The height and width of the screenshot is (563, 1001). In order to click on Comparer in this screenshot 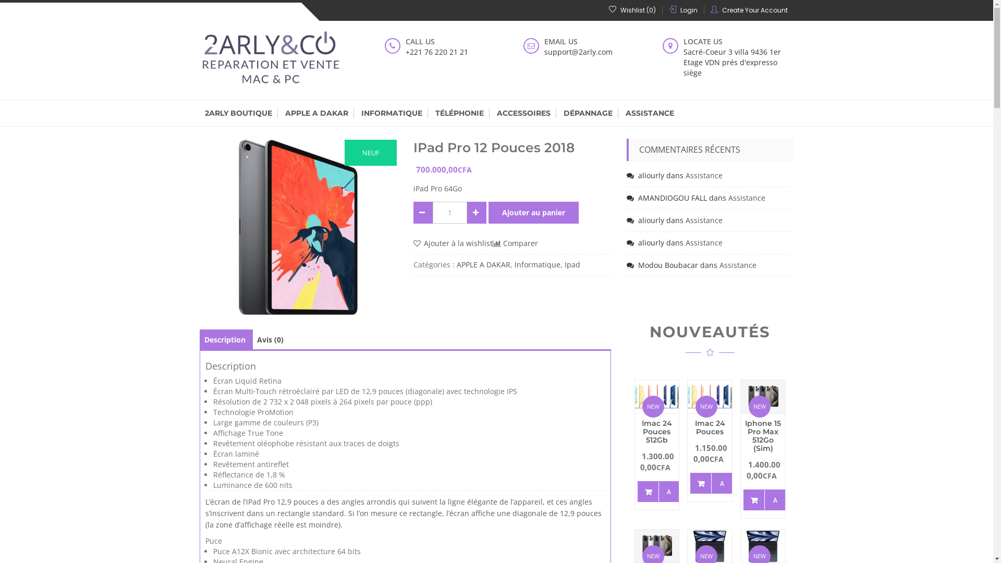, I will do `click(515, 243)`.